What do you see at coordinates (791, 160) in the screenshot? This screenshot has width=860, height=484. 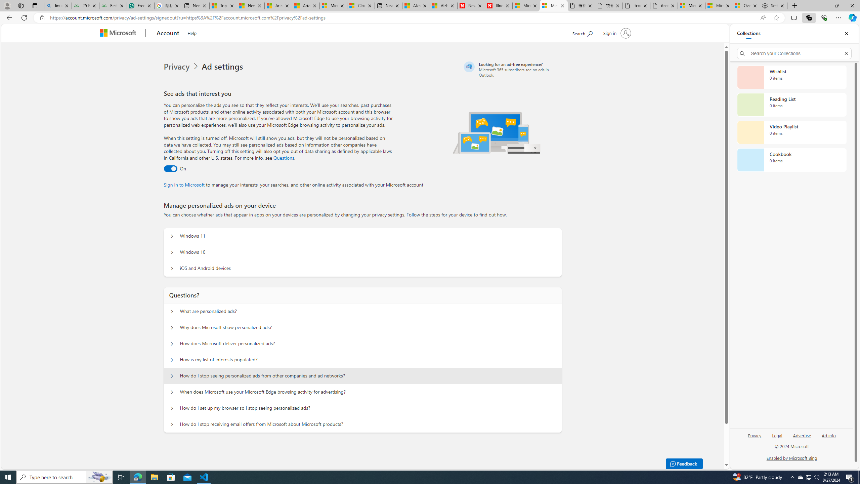 I see `Cookbook collection, 0 items` at bounding box center [791, 160].